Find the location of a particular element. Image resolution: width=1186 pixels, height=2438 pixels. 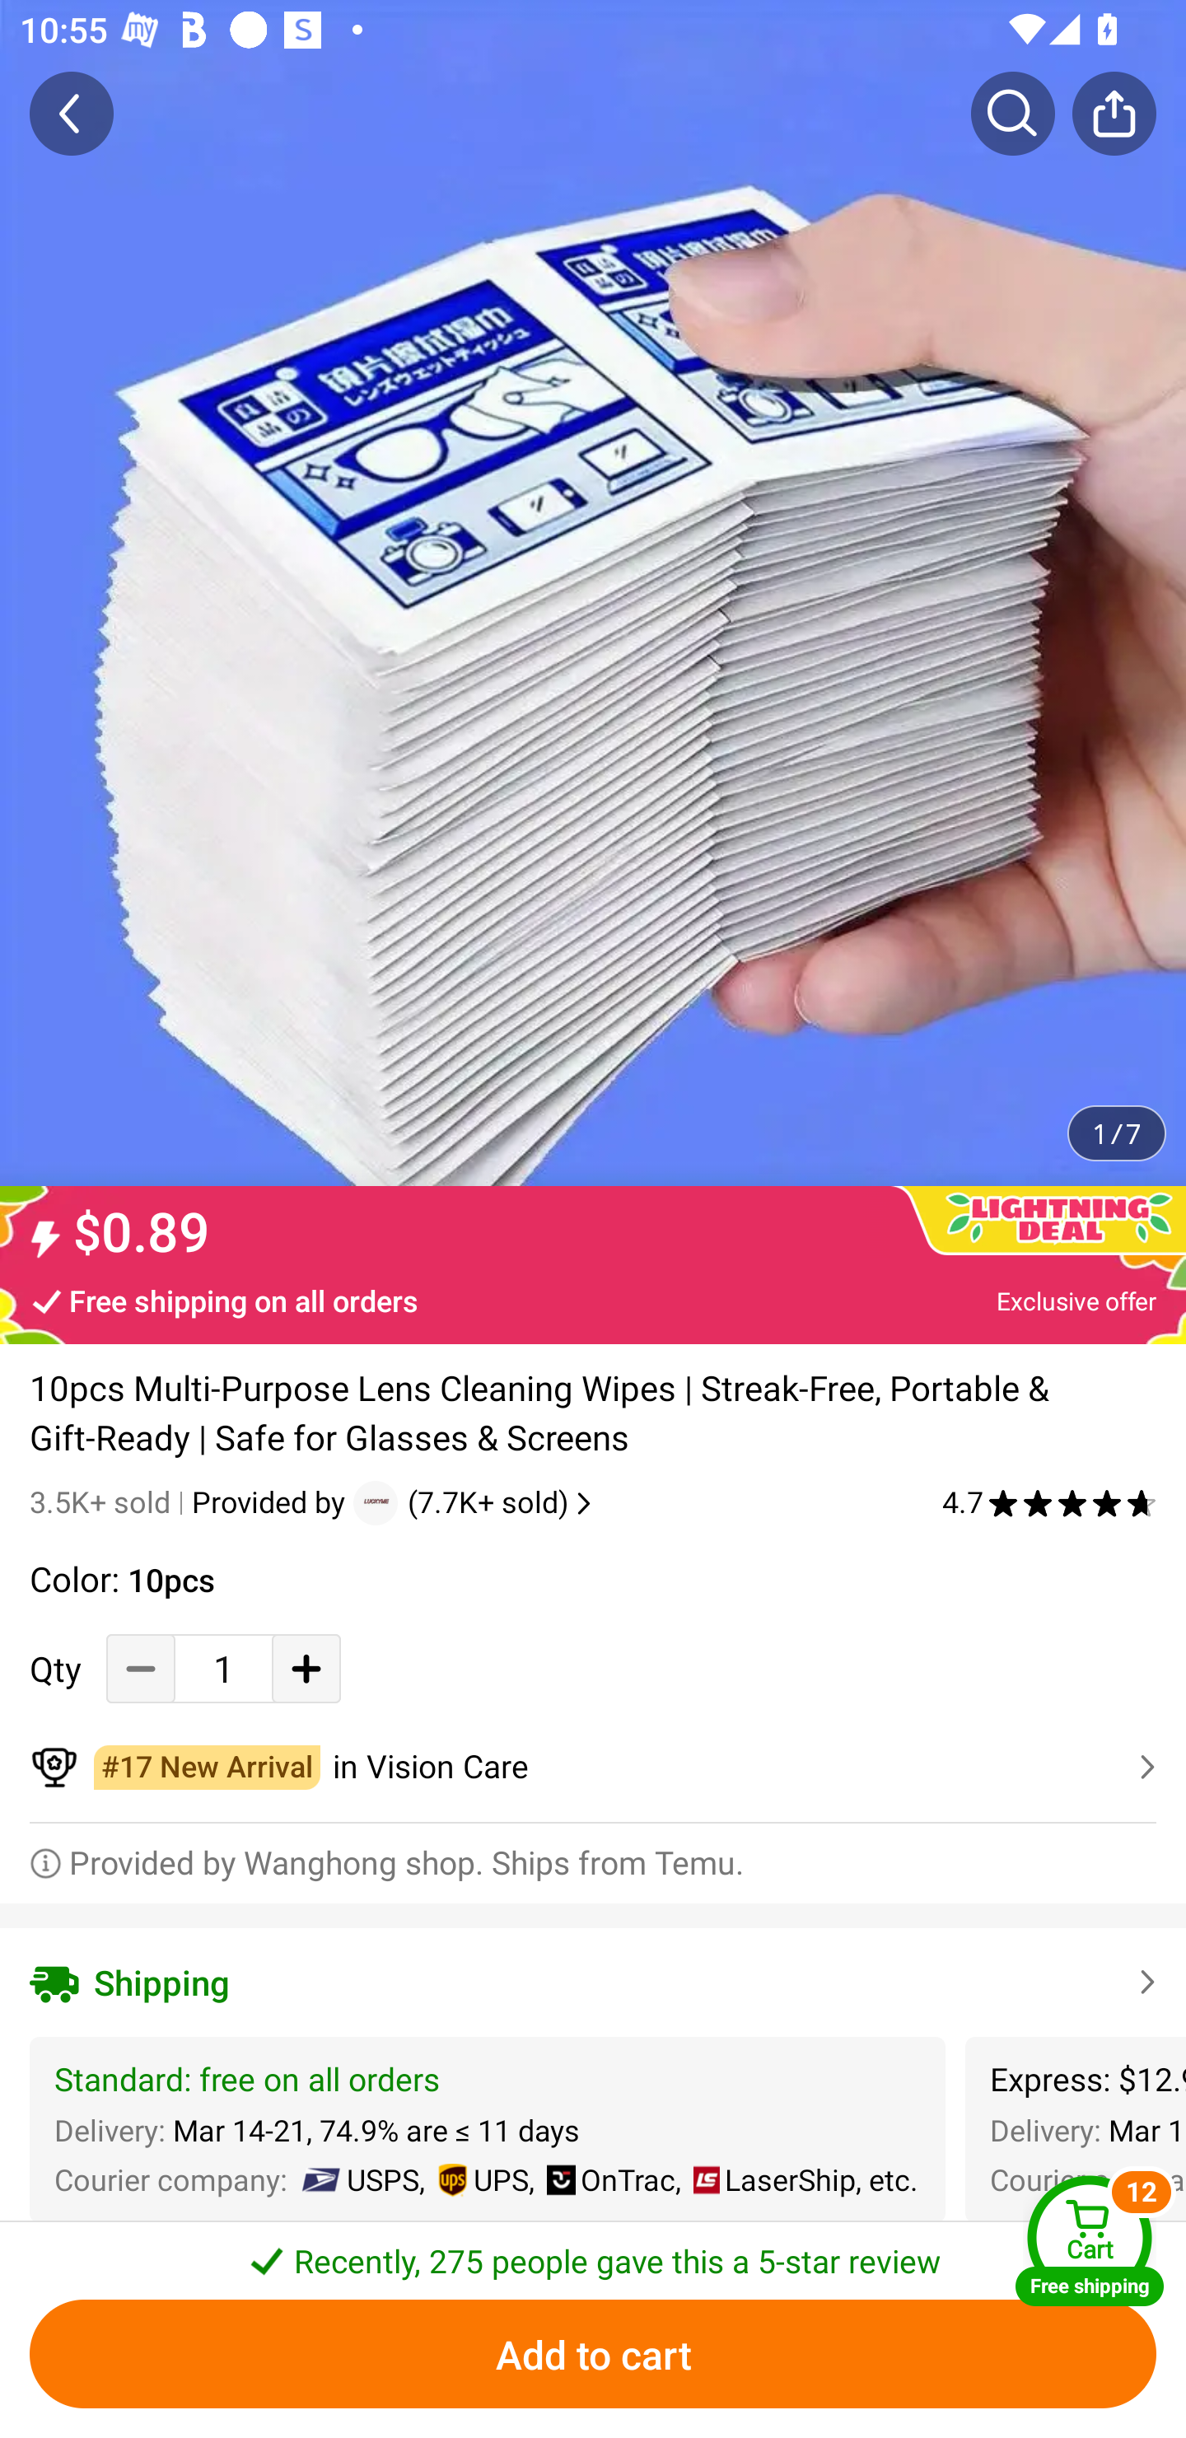

Share is located at coordinates (1114, 113).